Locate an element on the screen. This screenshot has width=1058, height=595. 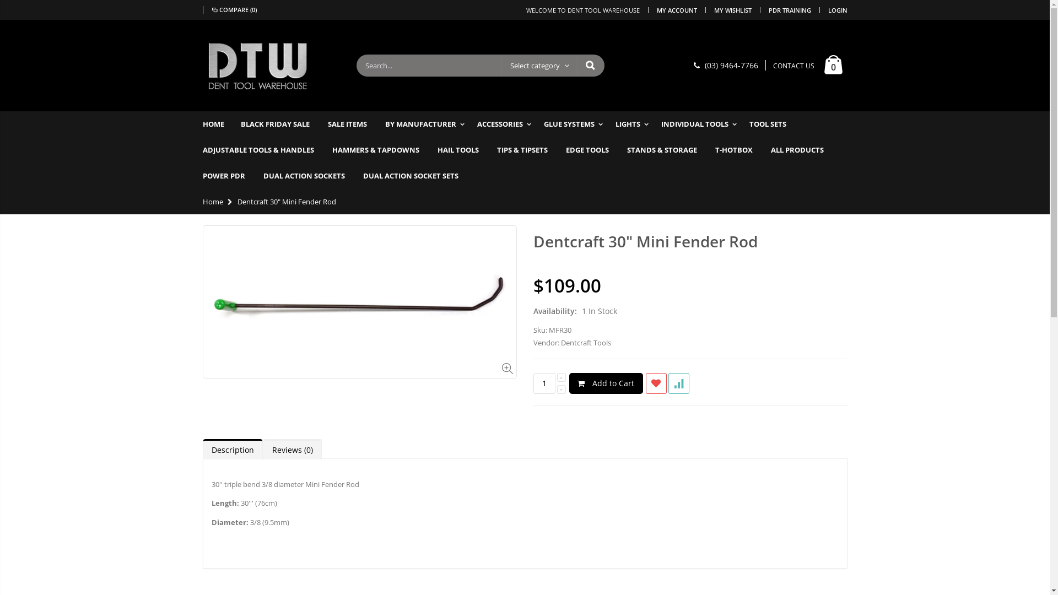
LIGHTS is located at coordinates (634, 125).